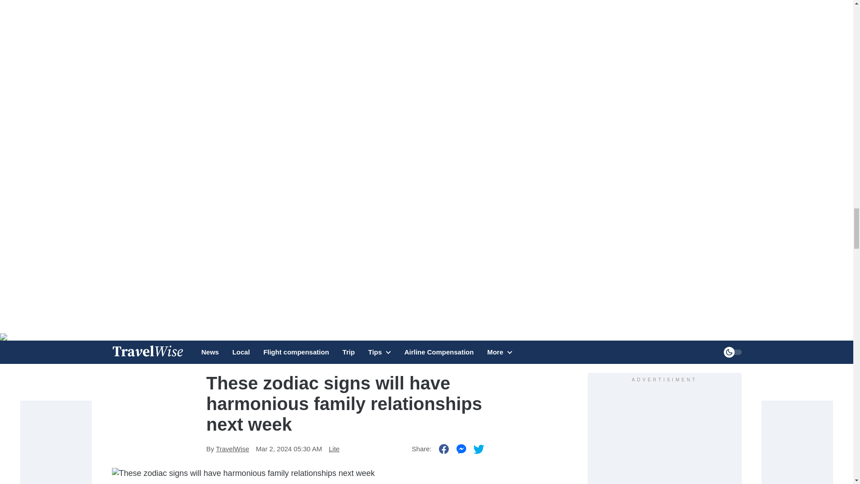 Image resolution: width=860 pixels, height=484 pixels. What do you see at coordinates (379, 357) in the screenshot?
I see `Tips` at bounding box center [379, 357].